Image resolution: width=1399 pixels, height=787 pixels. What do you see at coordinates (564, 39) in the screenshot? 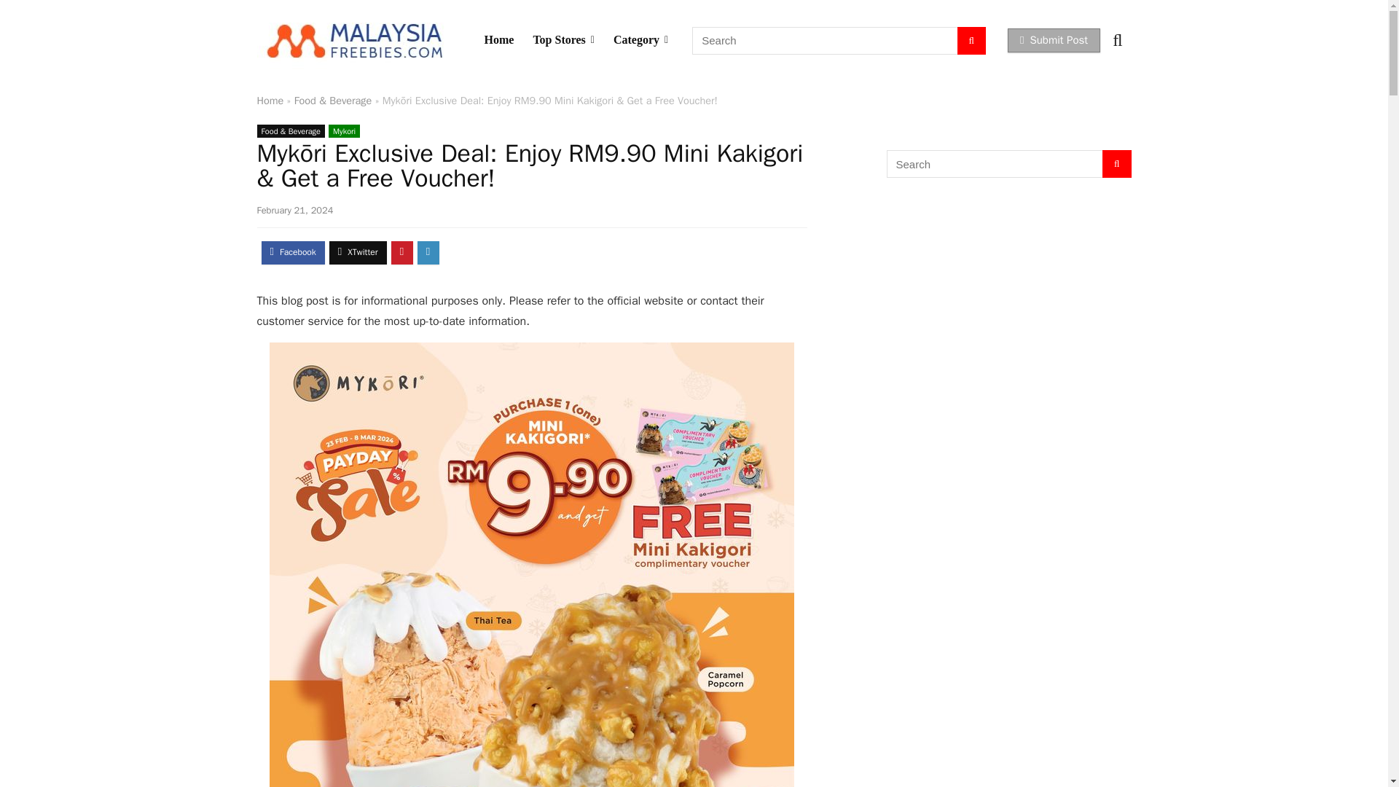
I see `Top Stores` at bounding box center [564, 39].